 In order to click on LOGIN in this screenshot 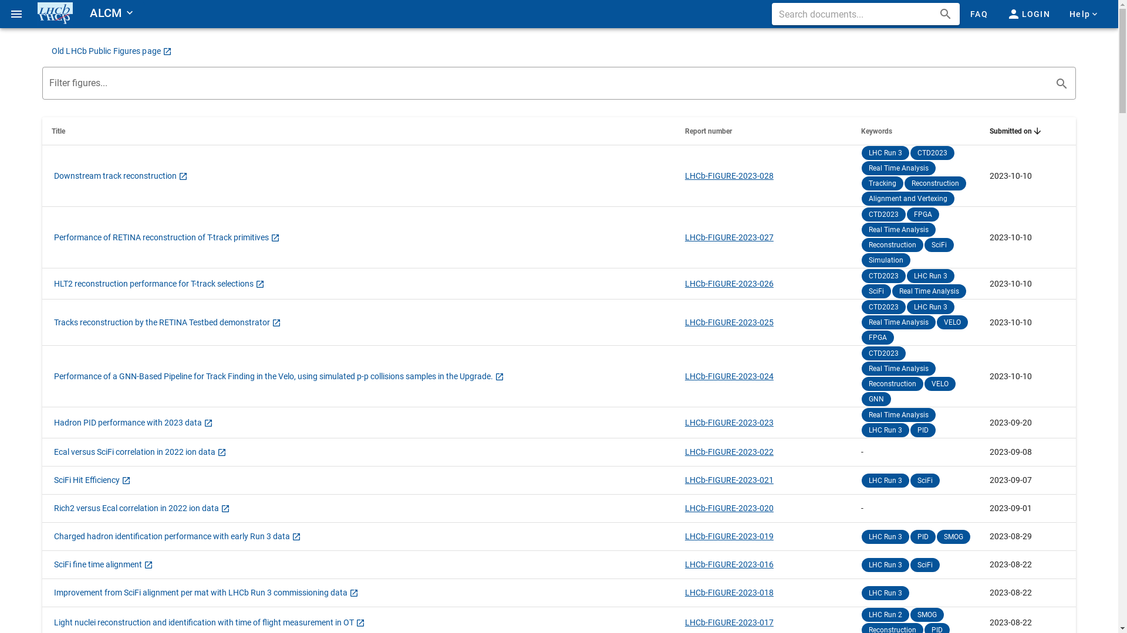, I will do `click(1028, 14)`.